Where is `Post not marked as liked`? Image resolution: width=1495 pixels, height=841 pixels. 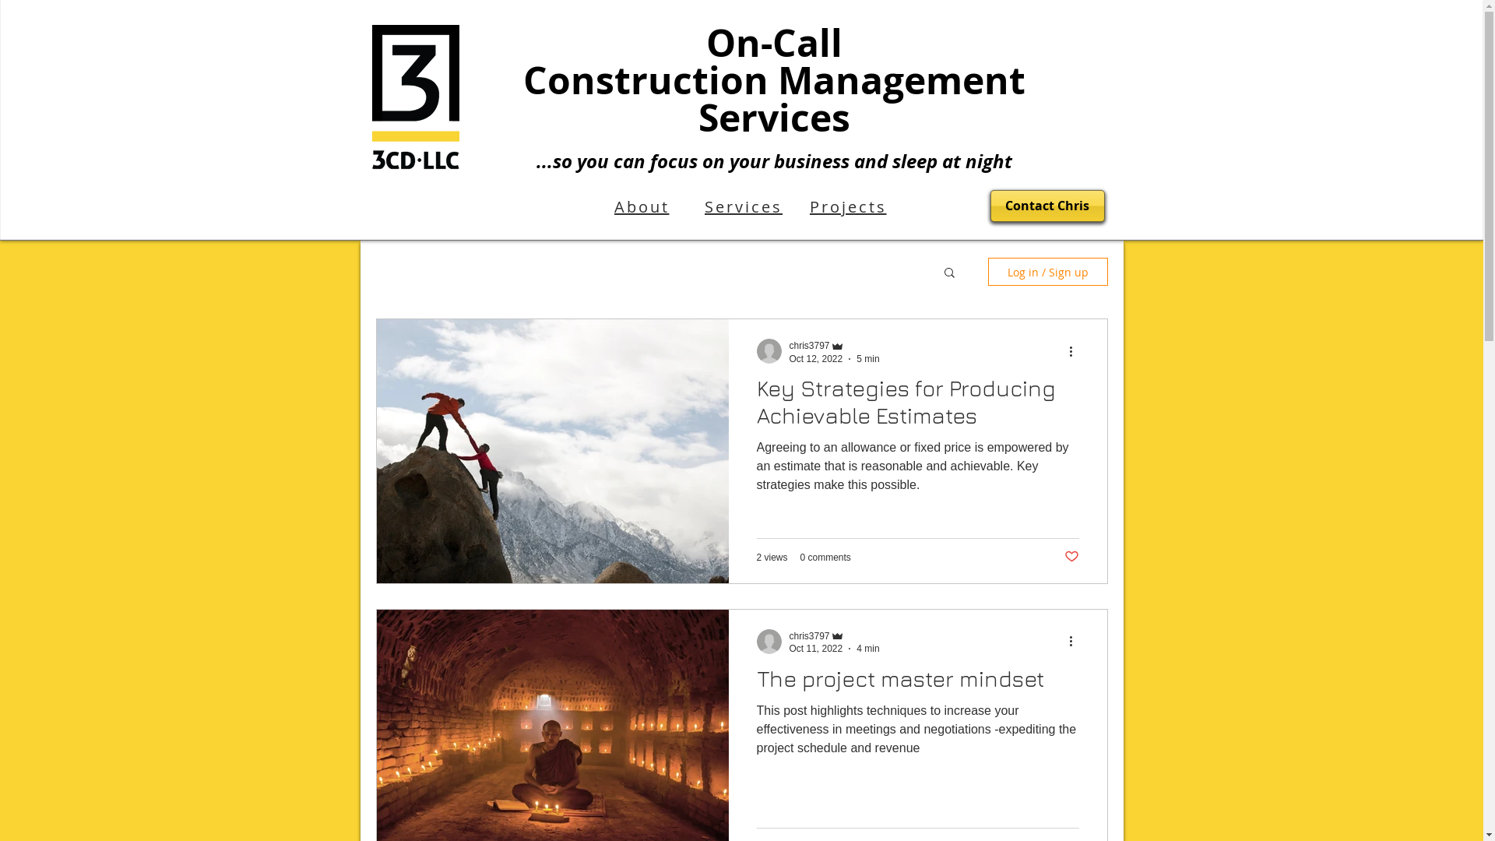
Post not marked as liked is located at coordinates (1071, 558).